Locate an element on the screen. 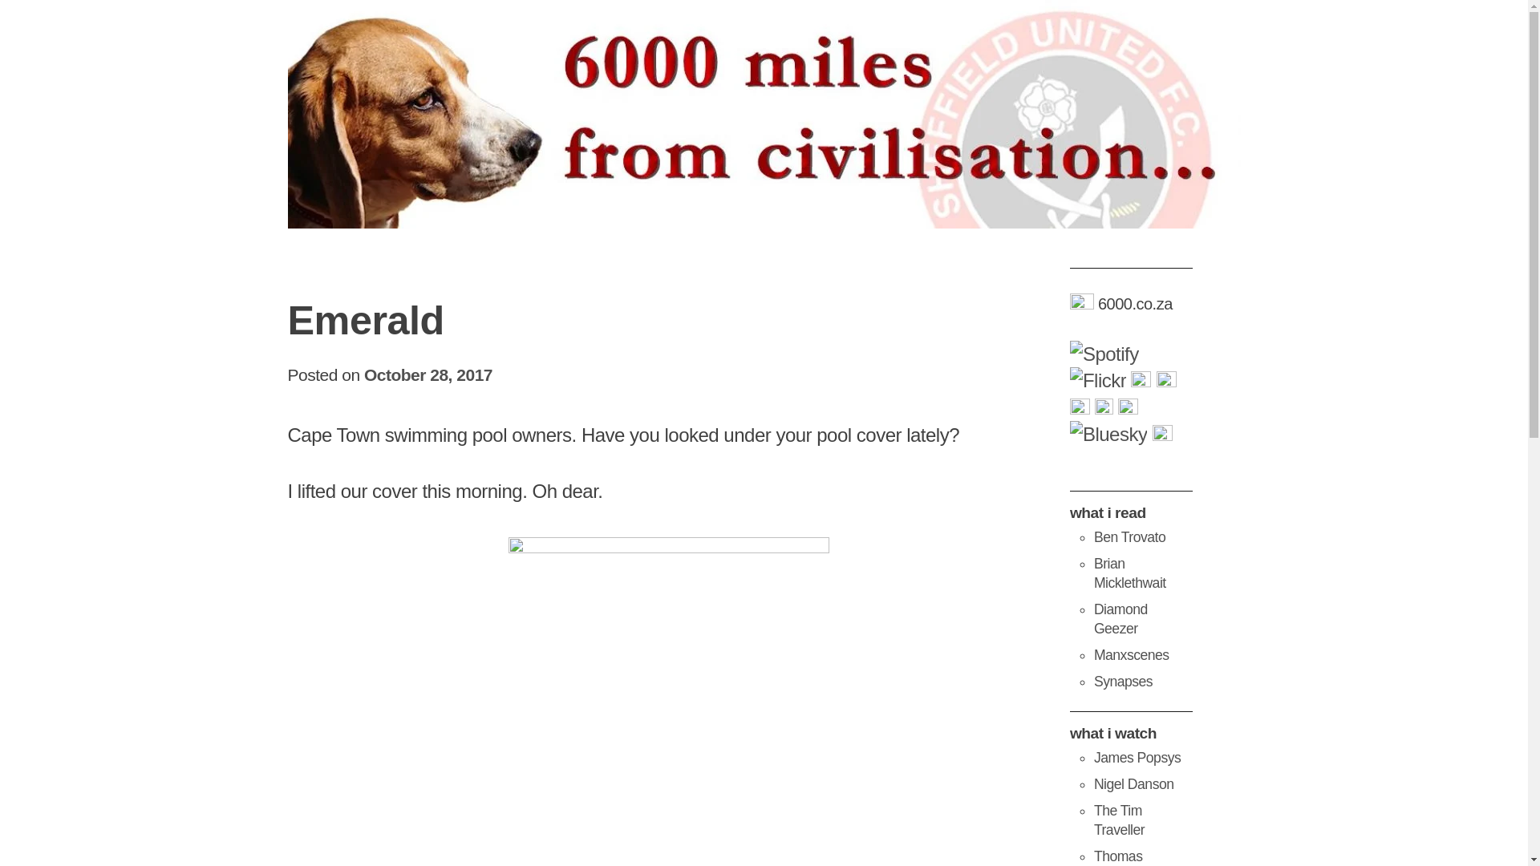 The width and height of the screenshot is (1540, 866). James Popsys is located at coordinates (1137, 757).